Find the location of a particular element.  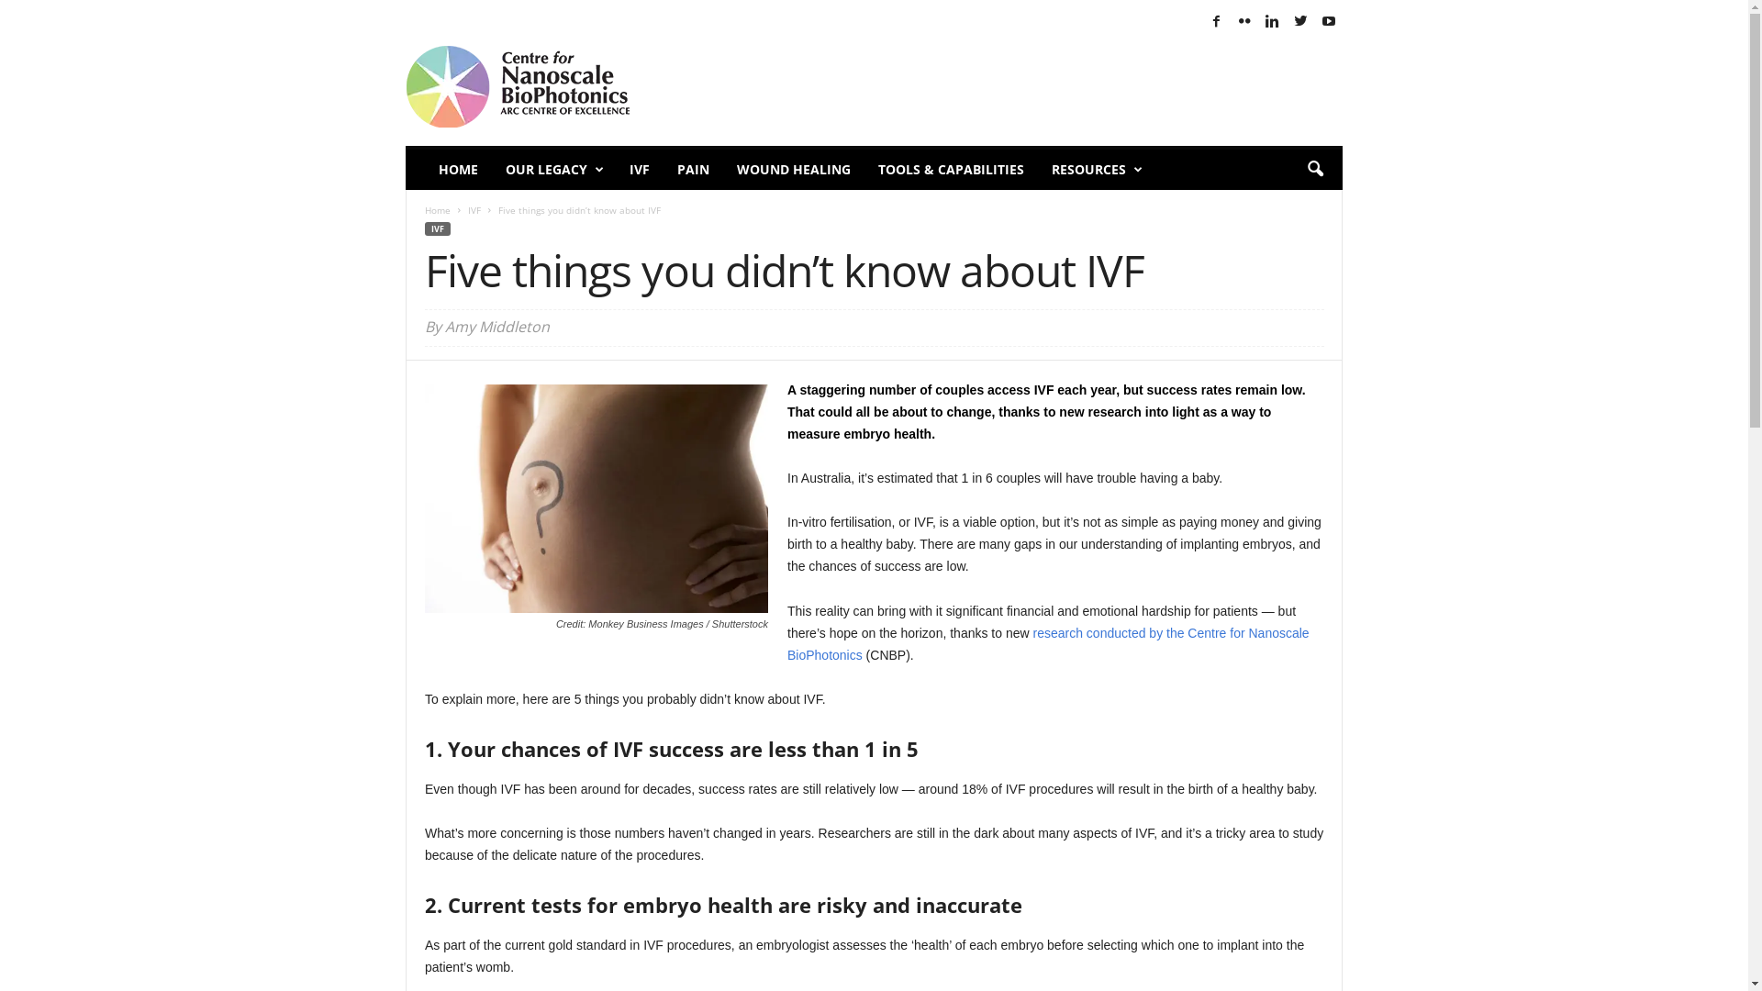

PAIN is located at coordinates (694, 170).